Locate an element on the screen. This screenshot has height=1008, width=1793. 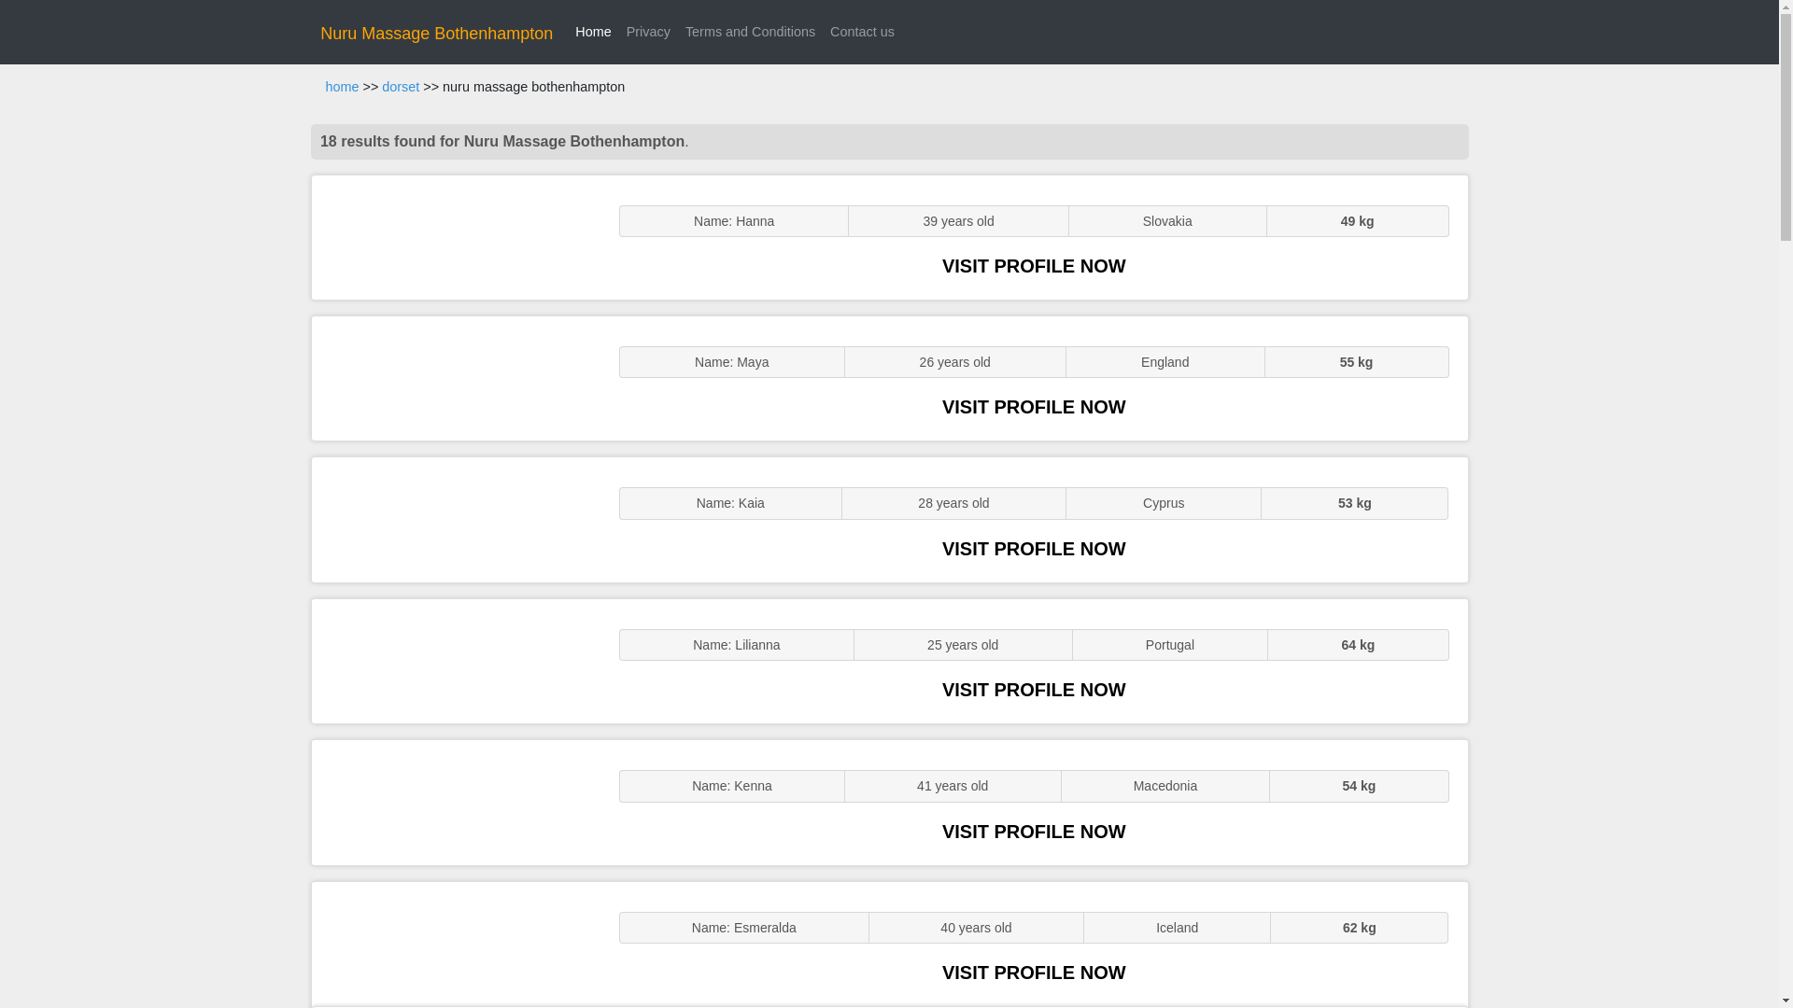
Massage is located at coordinates (456, 944).